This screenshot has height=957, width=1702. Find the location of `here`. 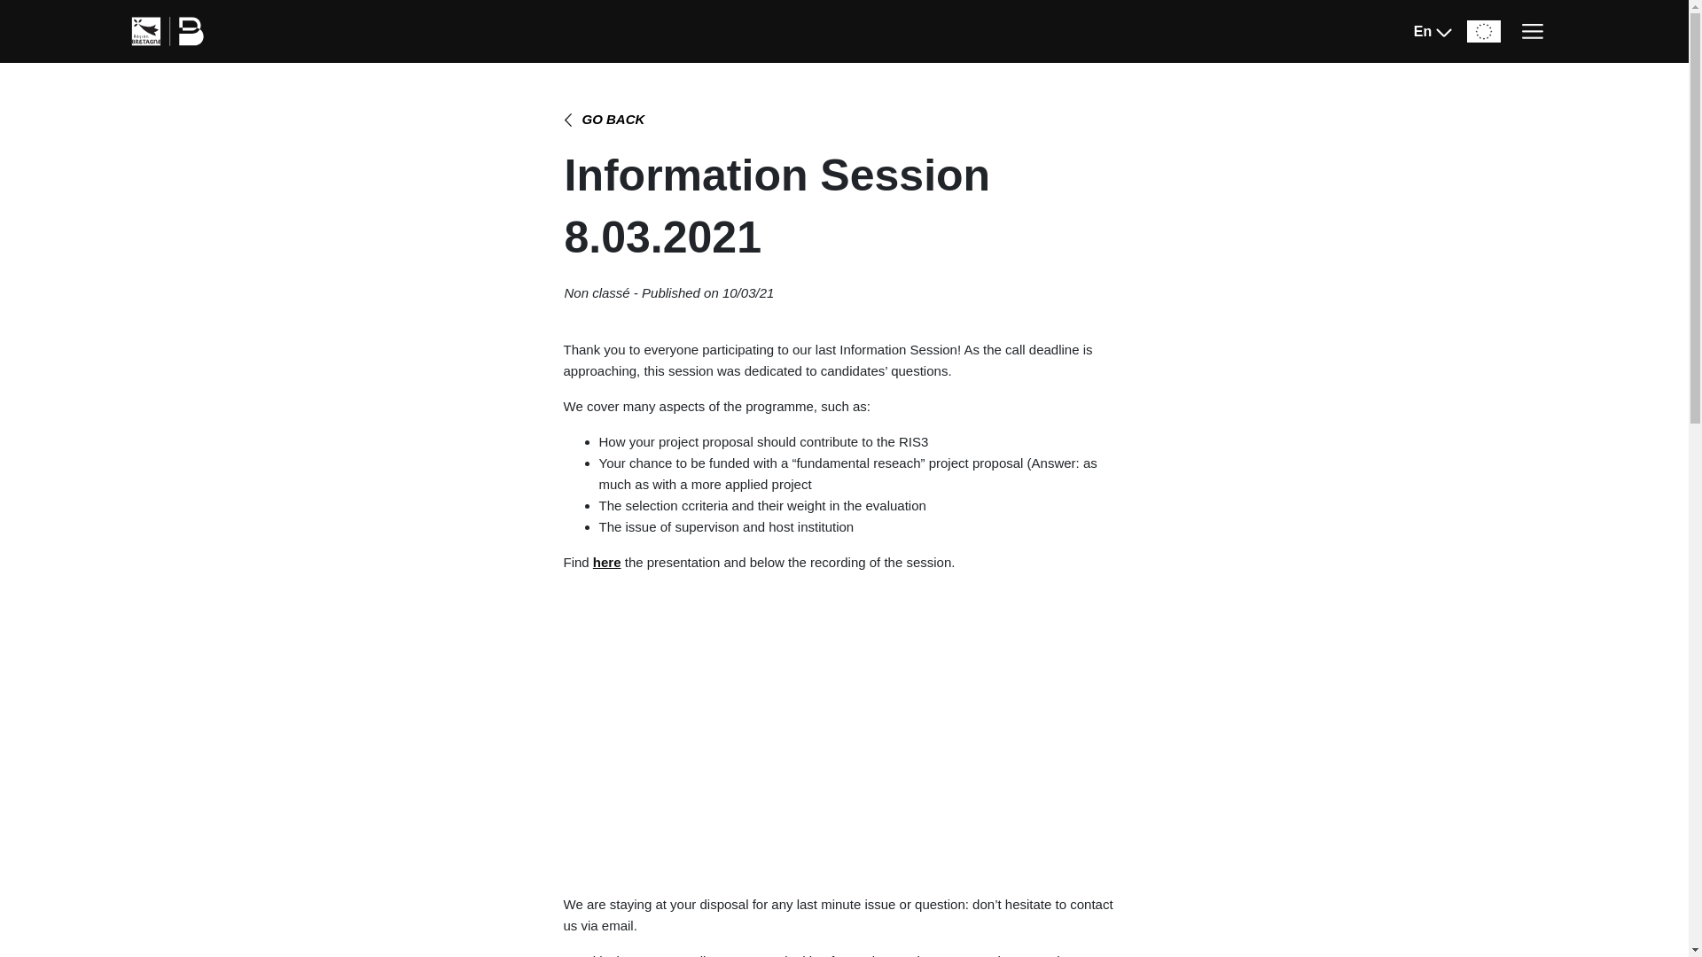

here is located at coordinates (606, 562).